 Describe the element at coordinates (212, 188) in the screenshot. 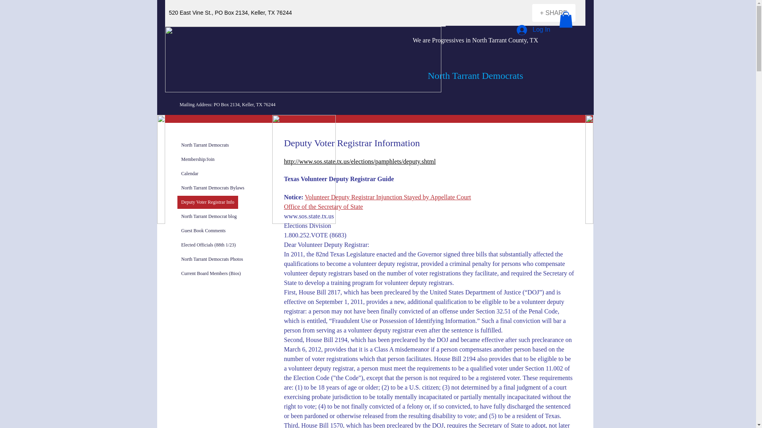

I see `North Tarrant Democrats Bylaws` at that location.